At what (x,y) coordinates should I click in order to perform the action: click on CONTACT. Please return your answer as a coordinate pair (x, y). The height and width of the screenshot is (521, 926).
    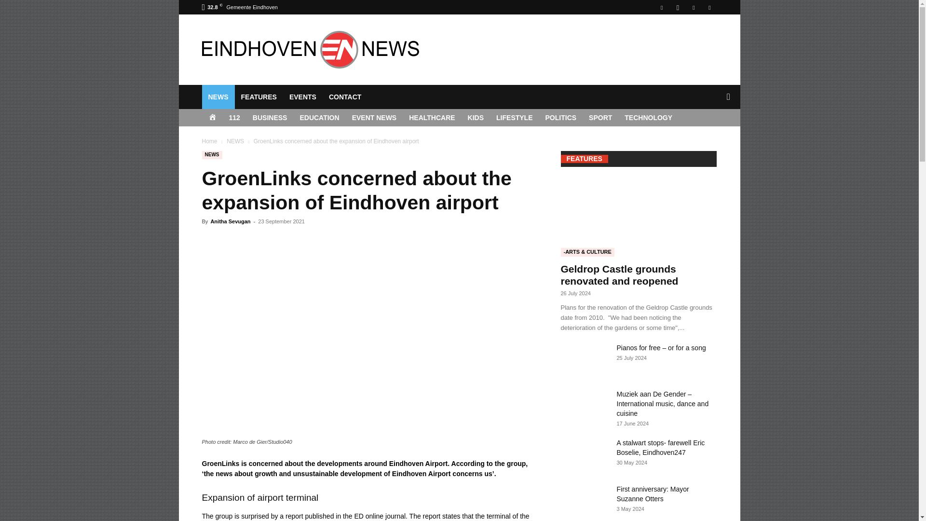
    Looking at the image, I should click on (345, 96).